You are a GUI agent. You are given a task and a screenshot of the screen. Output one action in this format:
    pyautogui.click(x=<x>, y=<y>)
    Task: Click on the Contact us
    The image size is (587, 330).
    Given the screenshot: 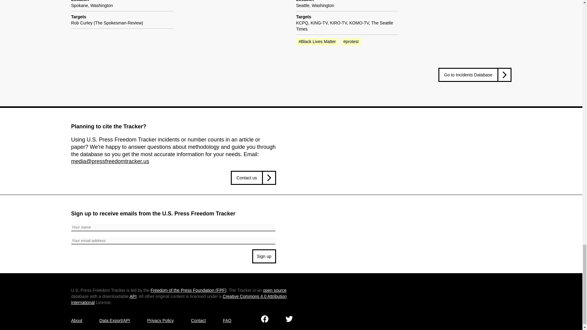 What is the action you would take?
    pyautogui.click(x=253, y=178)
    